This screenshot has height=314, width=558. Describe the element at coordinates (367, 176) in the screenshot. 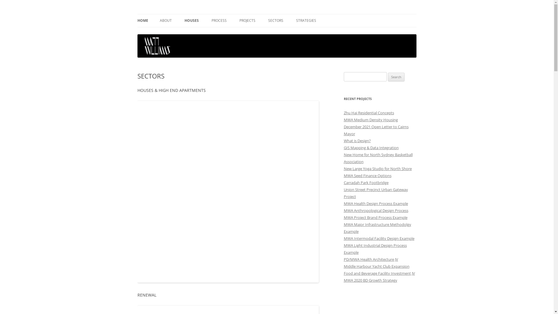

I see `MWA Seed Finance Options` at that location.